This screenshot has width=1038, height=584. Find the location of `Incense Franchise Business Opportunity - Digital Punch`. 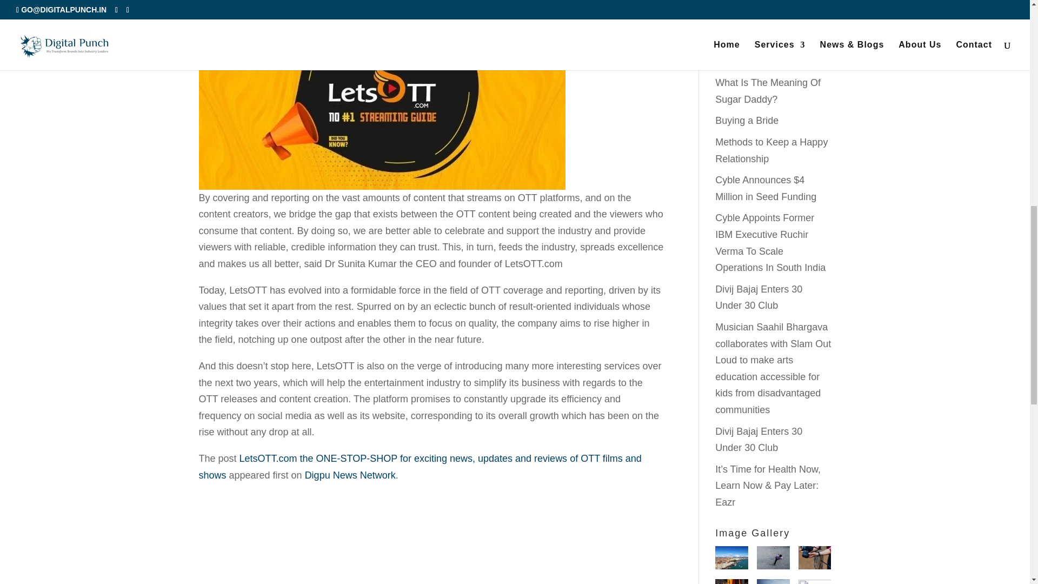

Incense Franchise Business Opportunity - Digital Punch is located at coordinates (731, 582).